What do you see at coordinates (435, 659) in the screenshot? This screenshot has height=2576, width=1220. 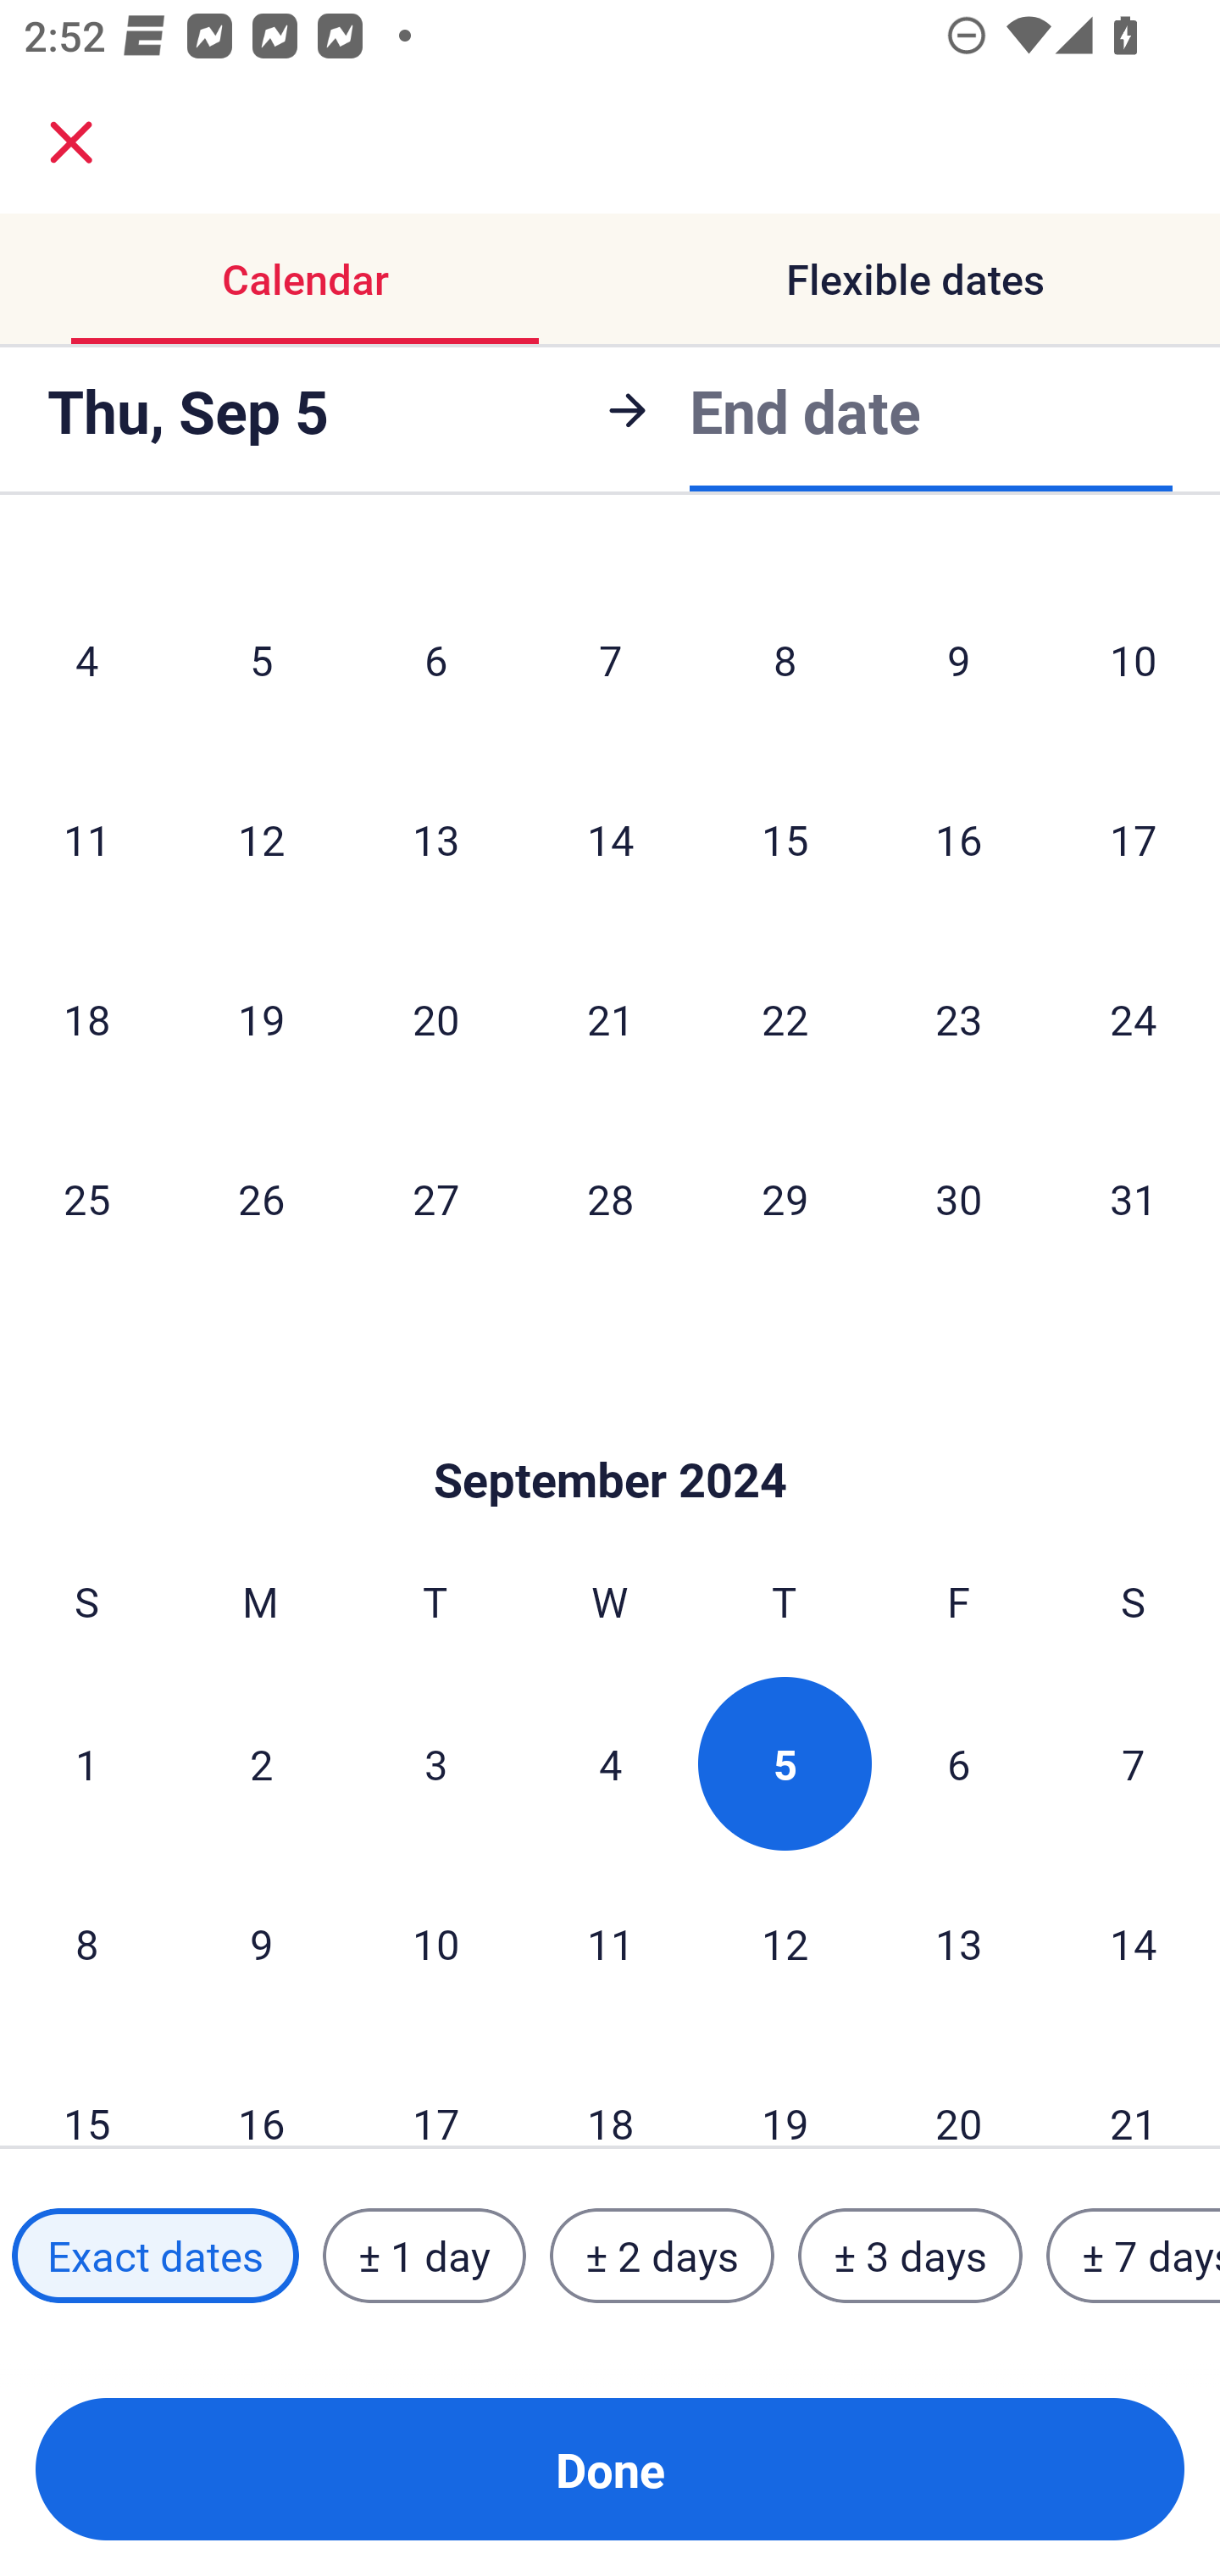 I see `6 Tuesday, August 6, 2024` at bounding box center [435, 659].